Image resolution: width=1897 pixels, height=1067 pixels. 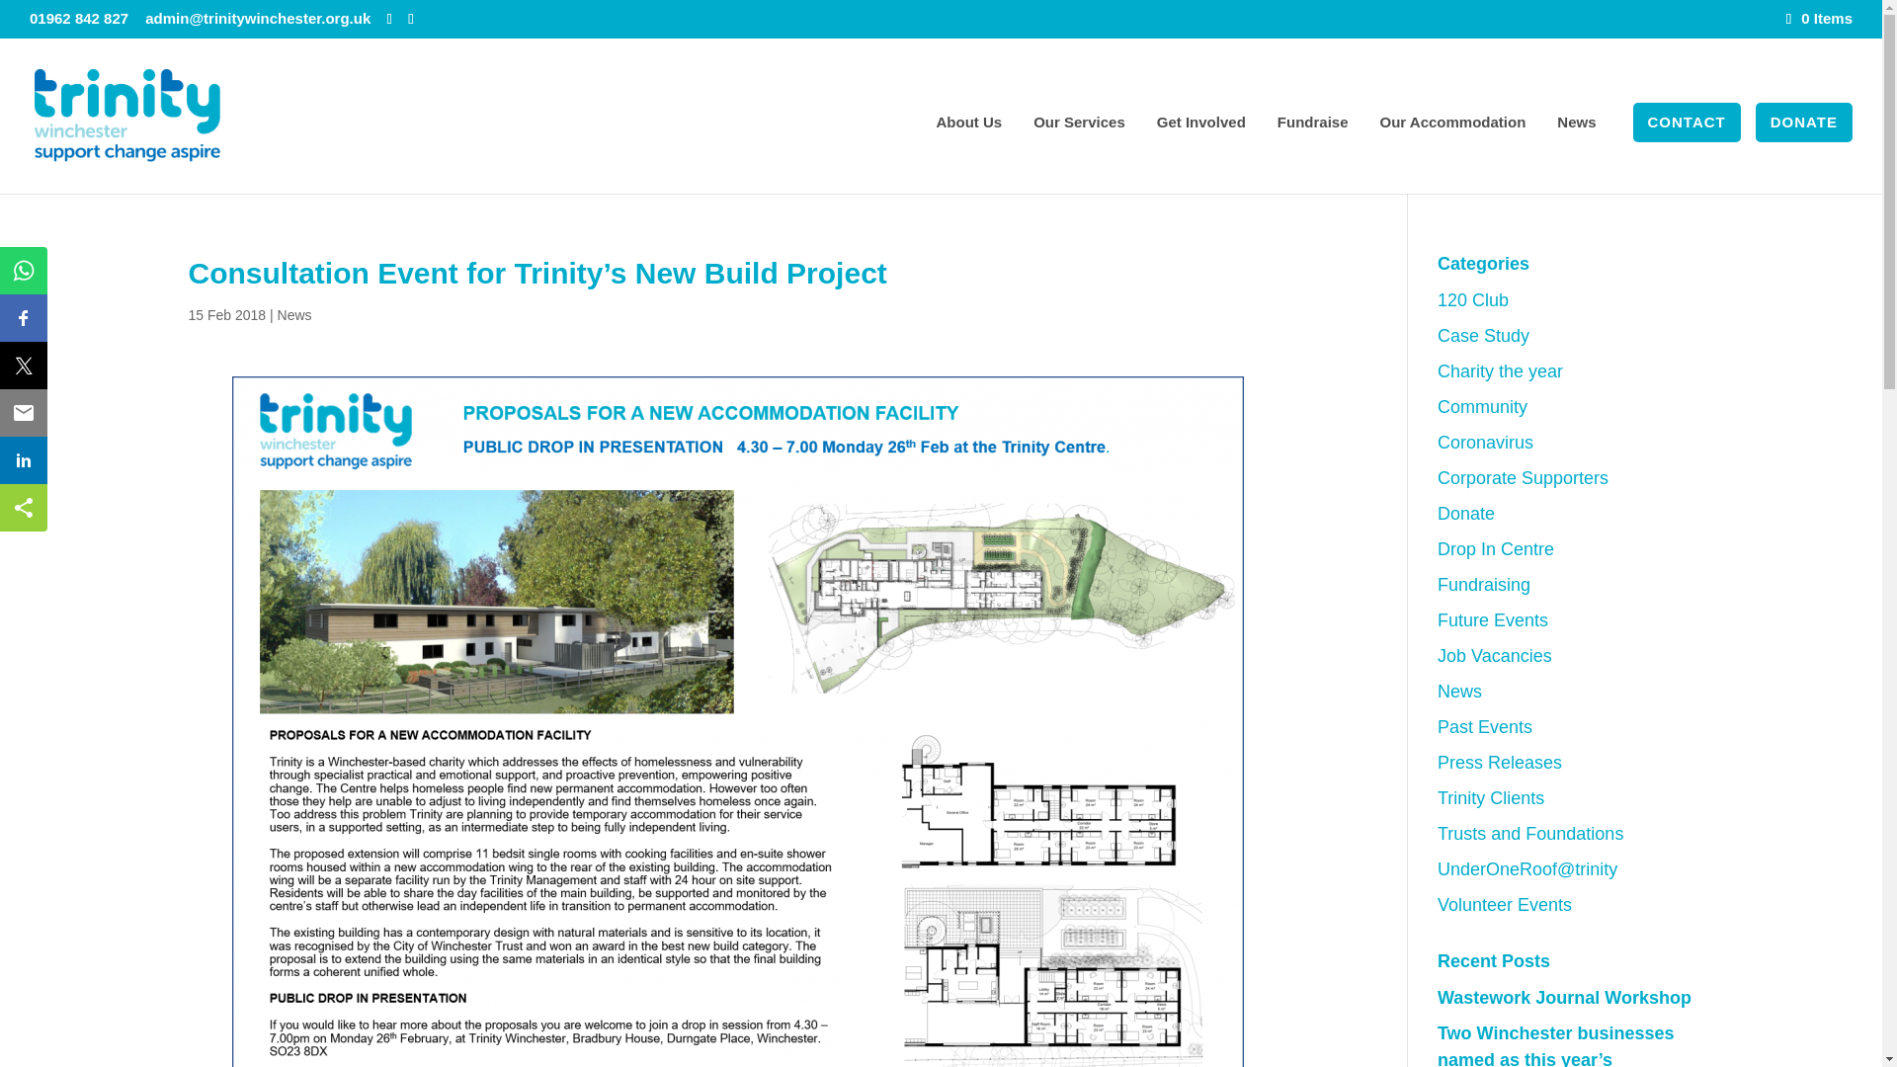 I want to click on Our Services, so click(x=1089, y=153).